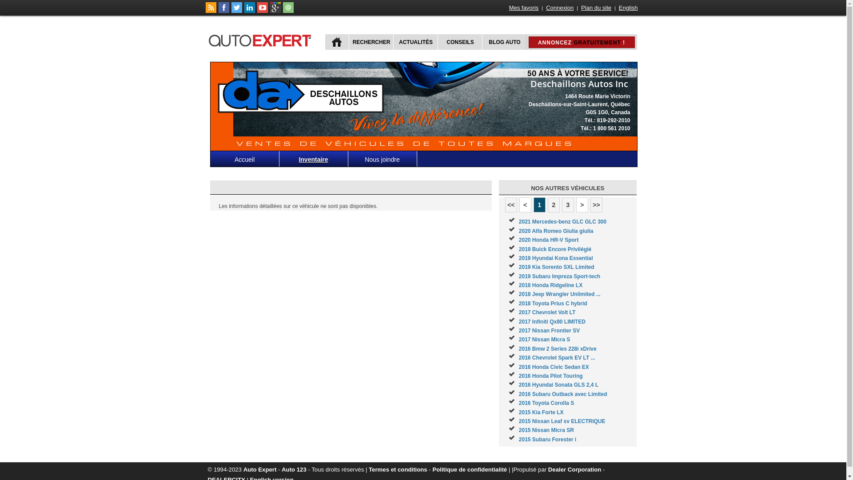  I want to click on 2021 Mercedes-benz GLC GLC 300, so click(562, 222).